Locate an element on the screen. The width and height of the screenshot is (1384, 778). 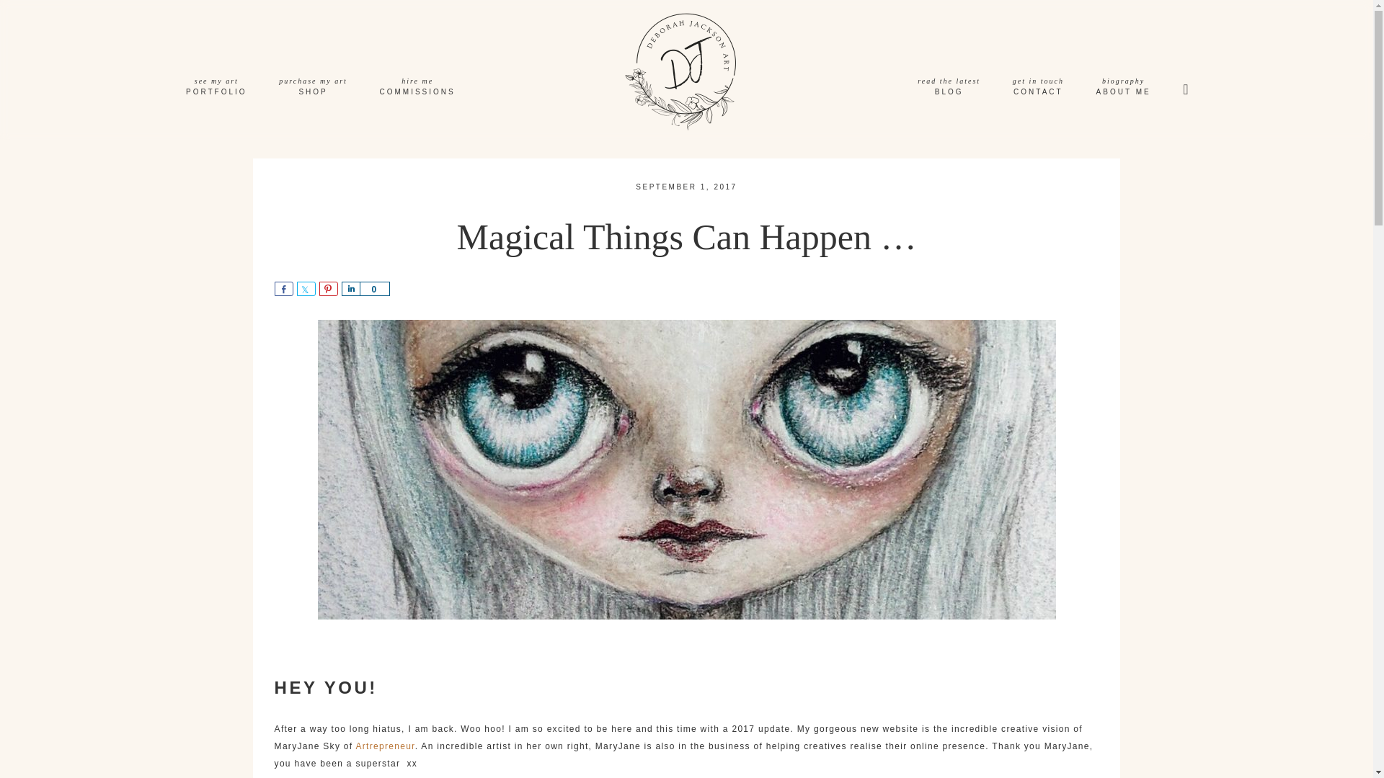
Share is located at coordinates (306, 288).